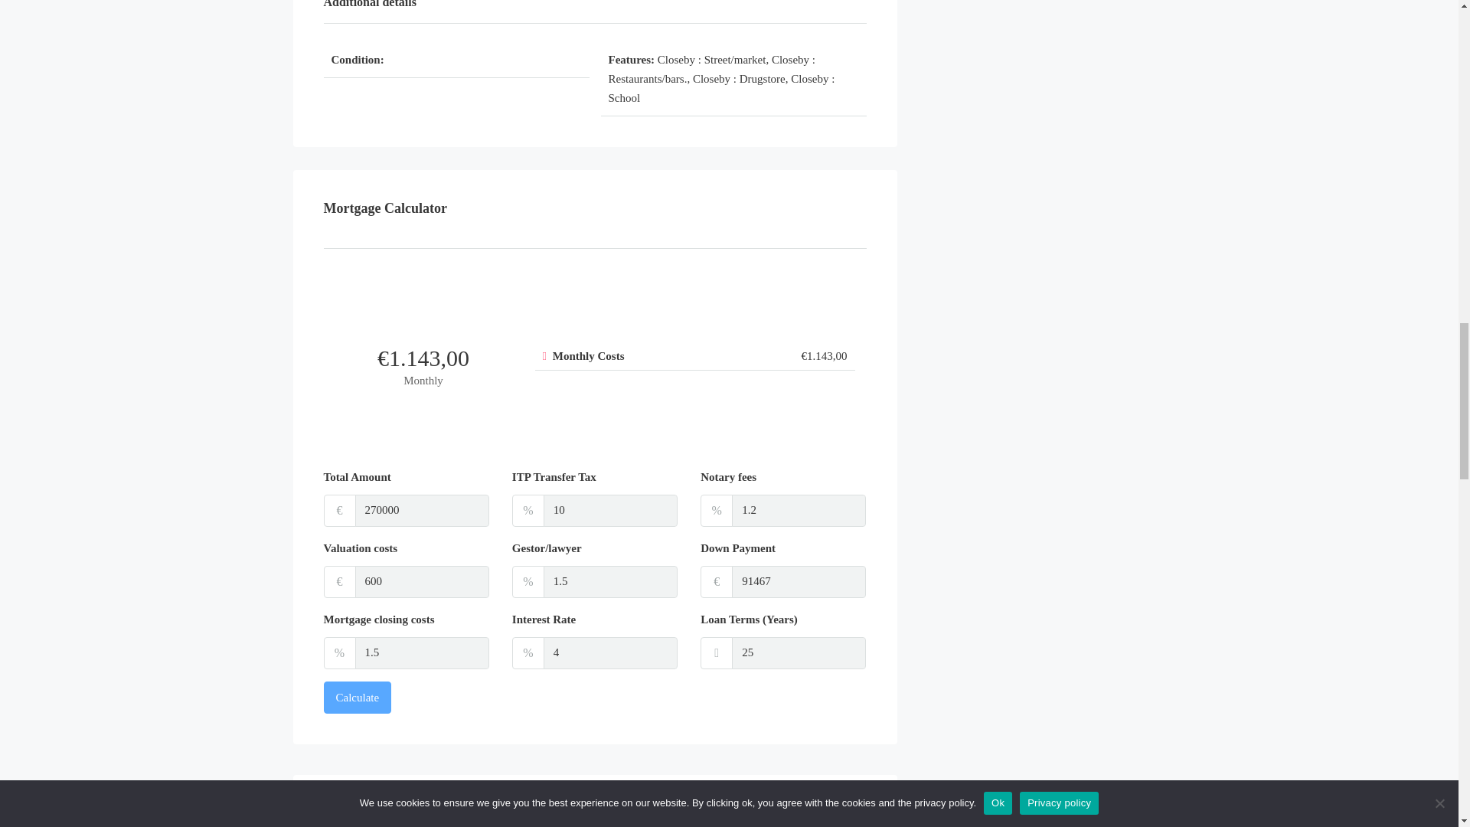  I want to click on 1.2, so click(799, 510).